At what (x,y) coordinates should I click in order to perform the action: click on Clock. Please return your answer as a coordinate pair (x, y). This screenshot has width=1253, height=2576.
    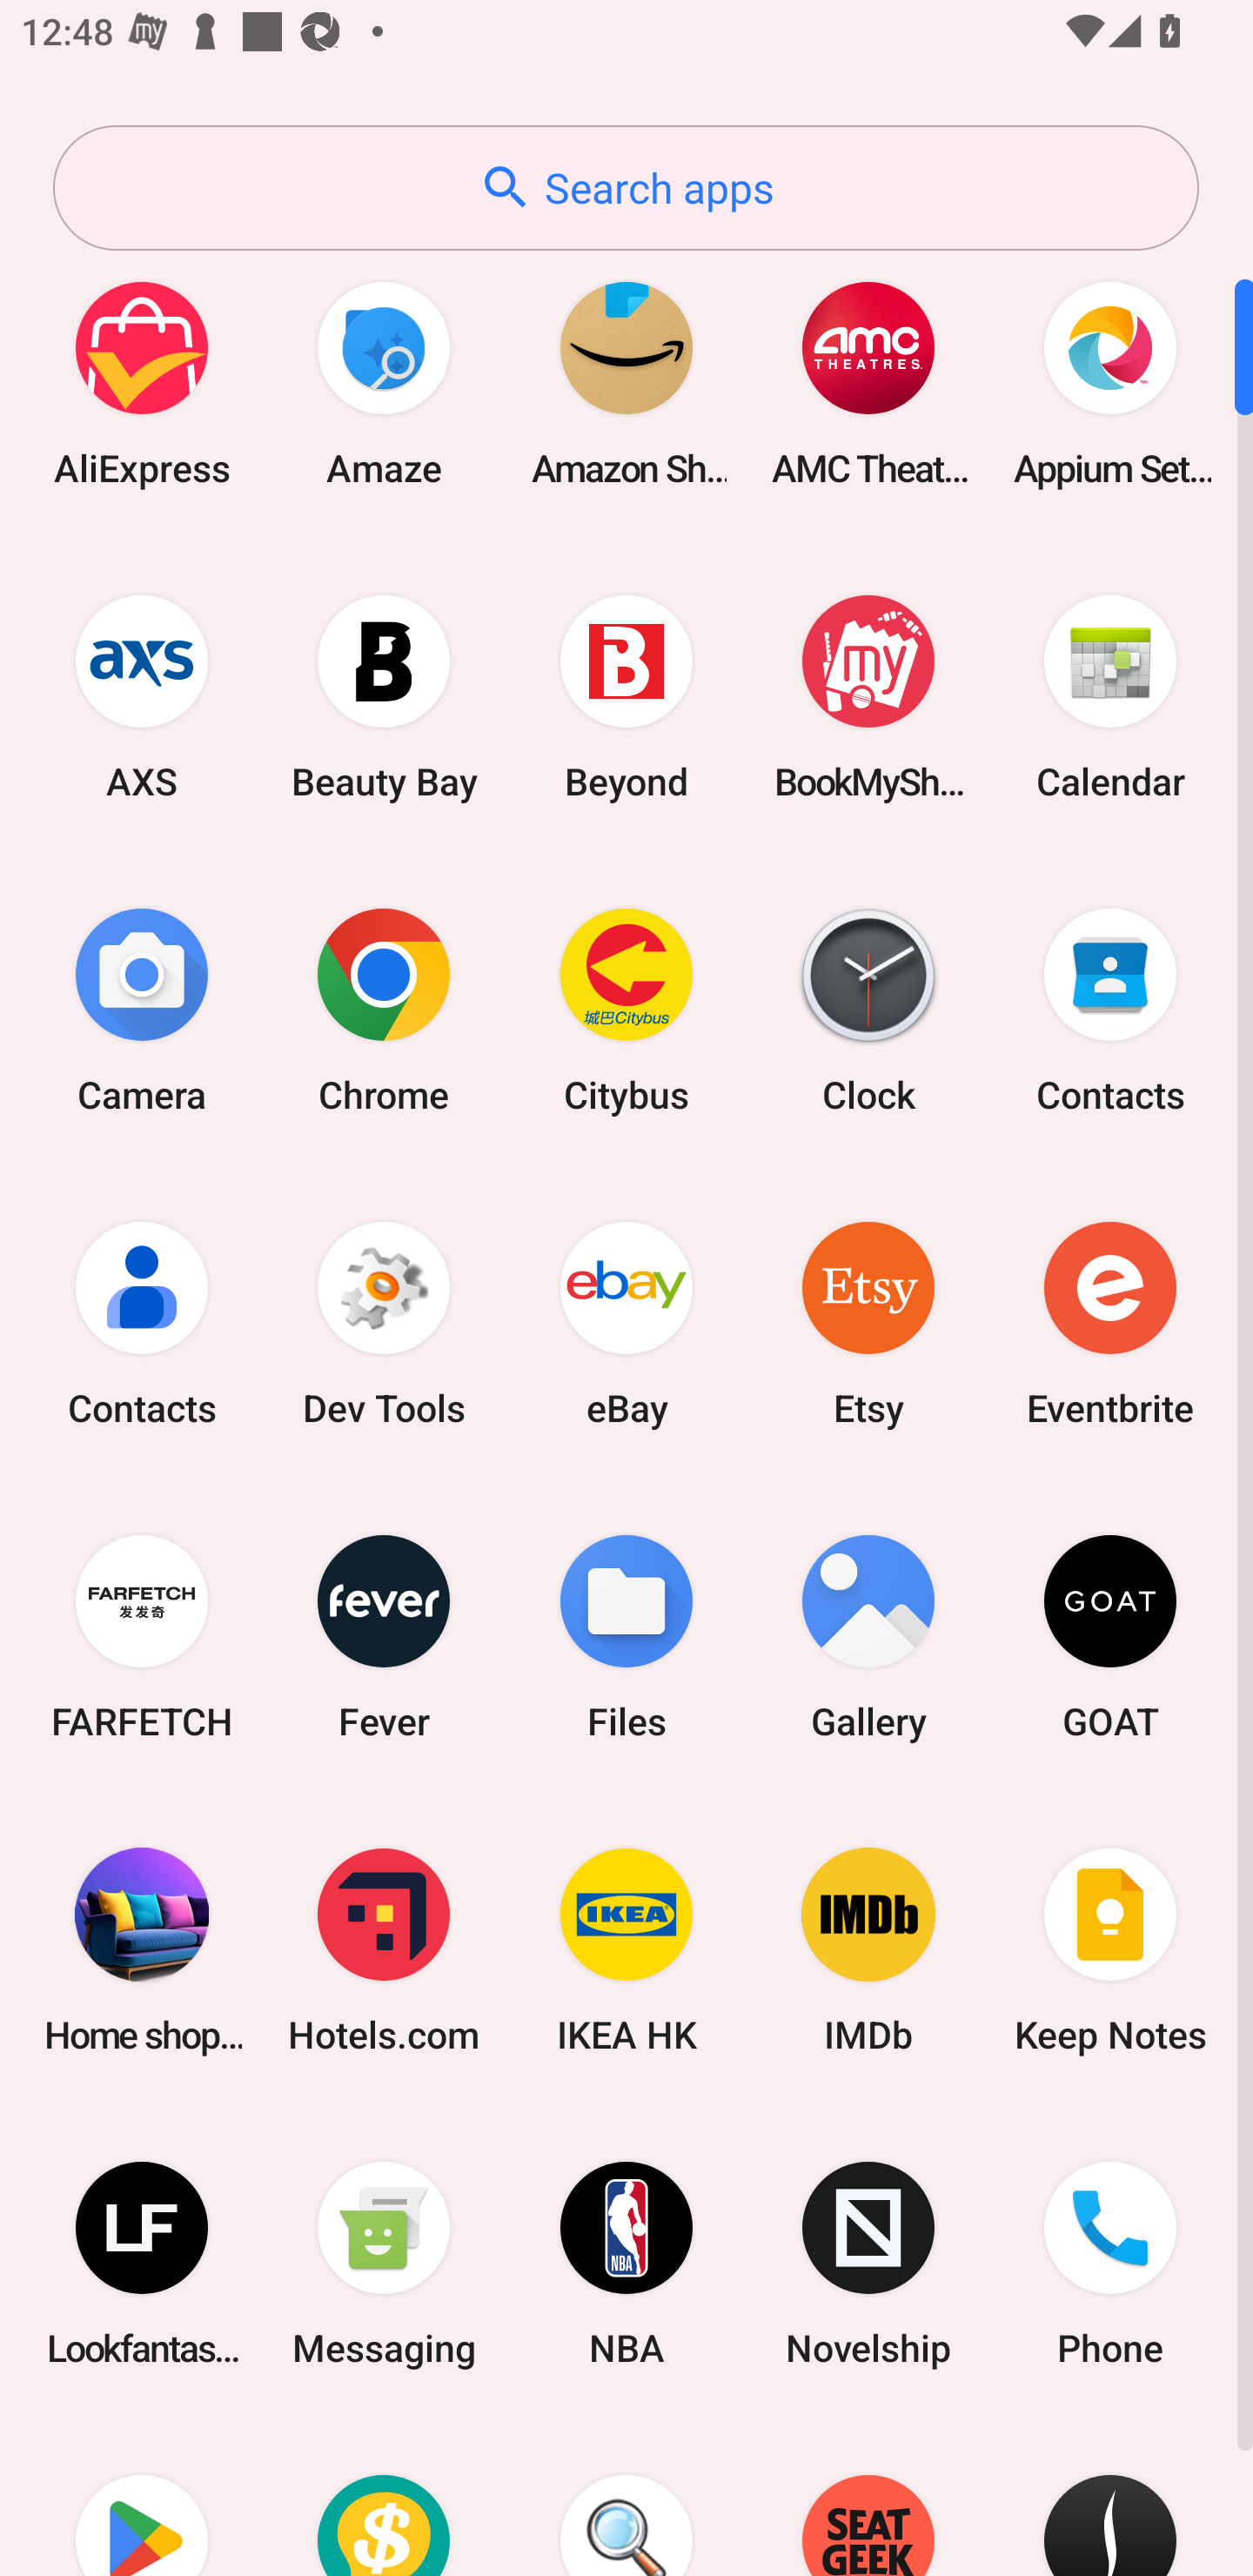
    Looking at the image, I should click on (868, 1010).